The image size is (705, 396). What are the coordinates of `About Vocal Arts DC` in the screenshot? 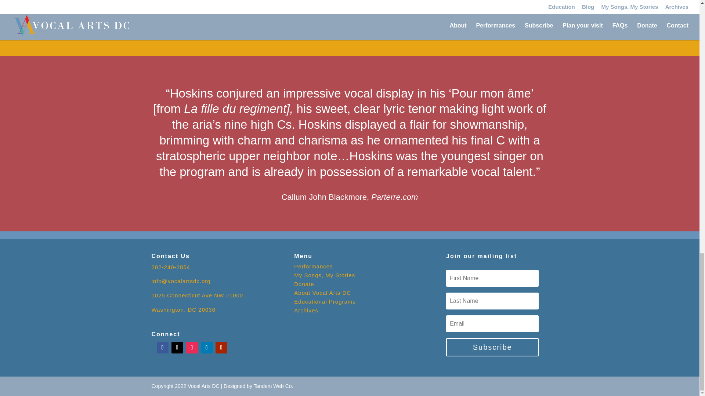 It's located at (322, 293).